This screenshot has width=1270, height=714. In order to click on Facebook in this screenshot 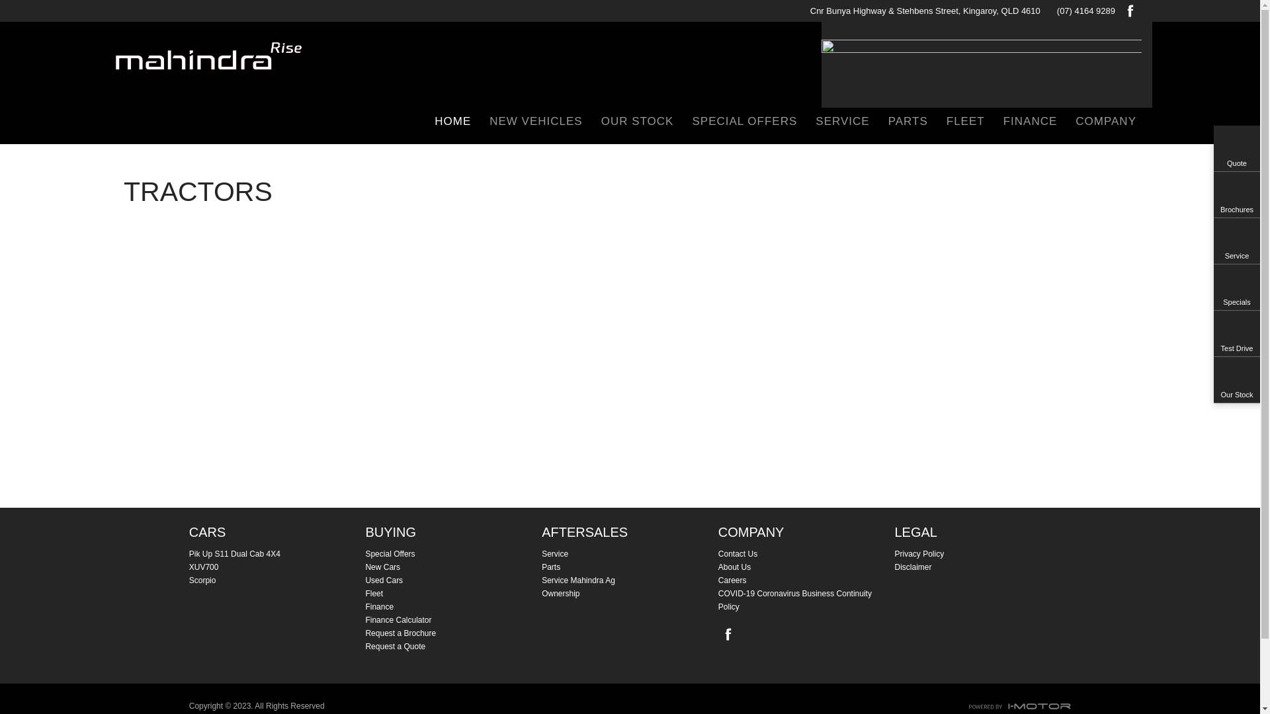, I will do `click(1128, 11)`.